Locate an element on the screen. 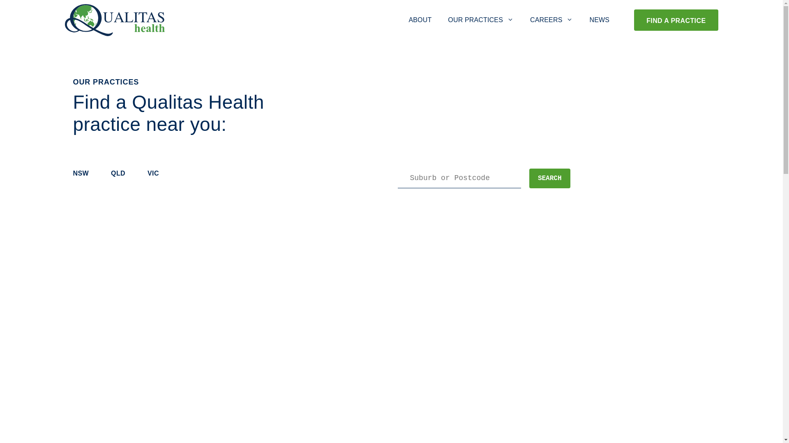 This screenshot has height=443, width=789. Qualitas Health is located at coordinates (115, 20).